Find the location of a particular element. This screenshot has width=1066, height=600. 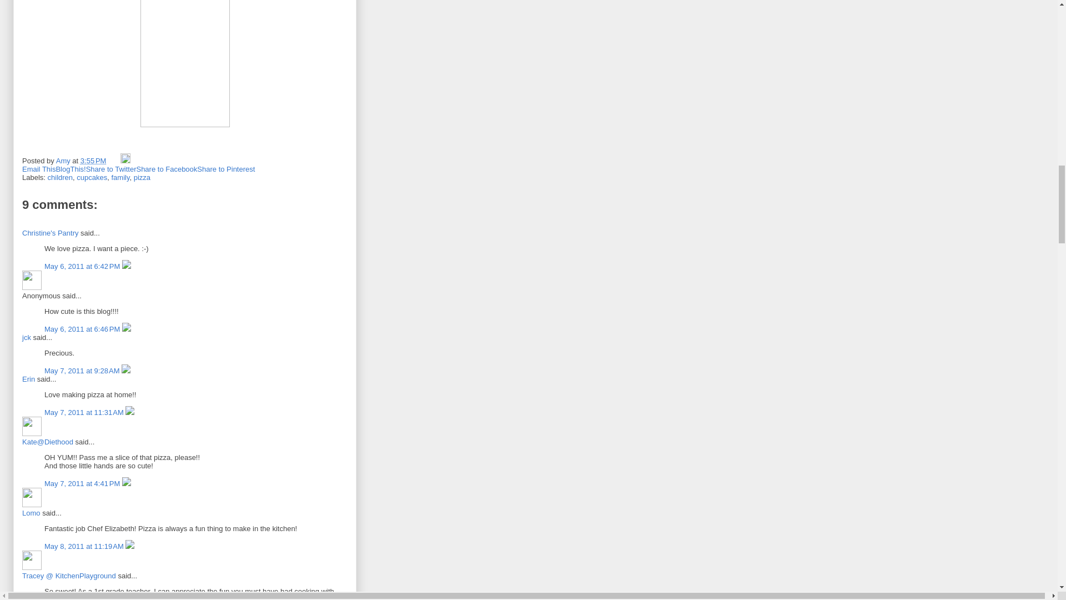

children is located at coordinates (61, 178).